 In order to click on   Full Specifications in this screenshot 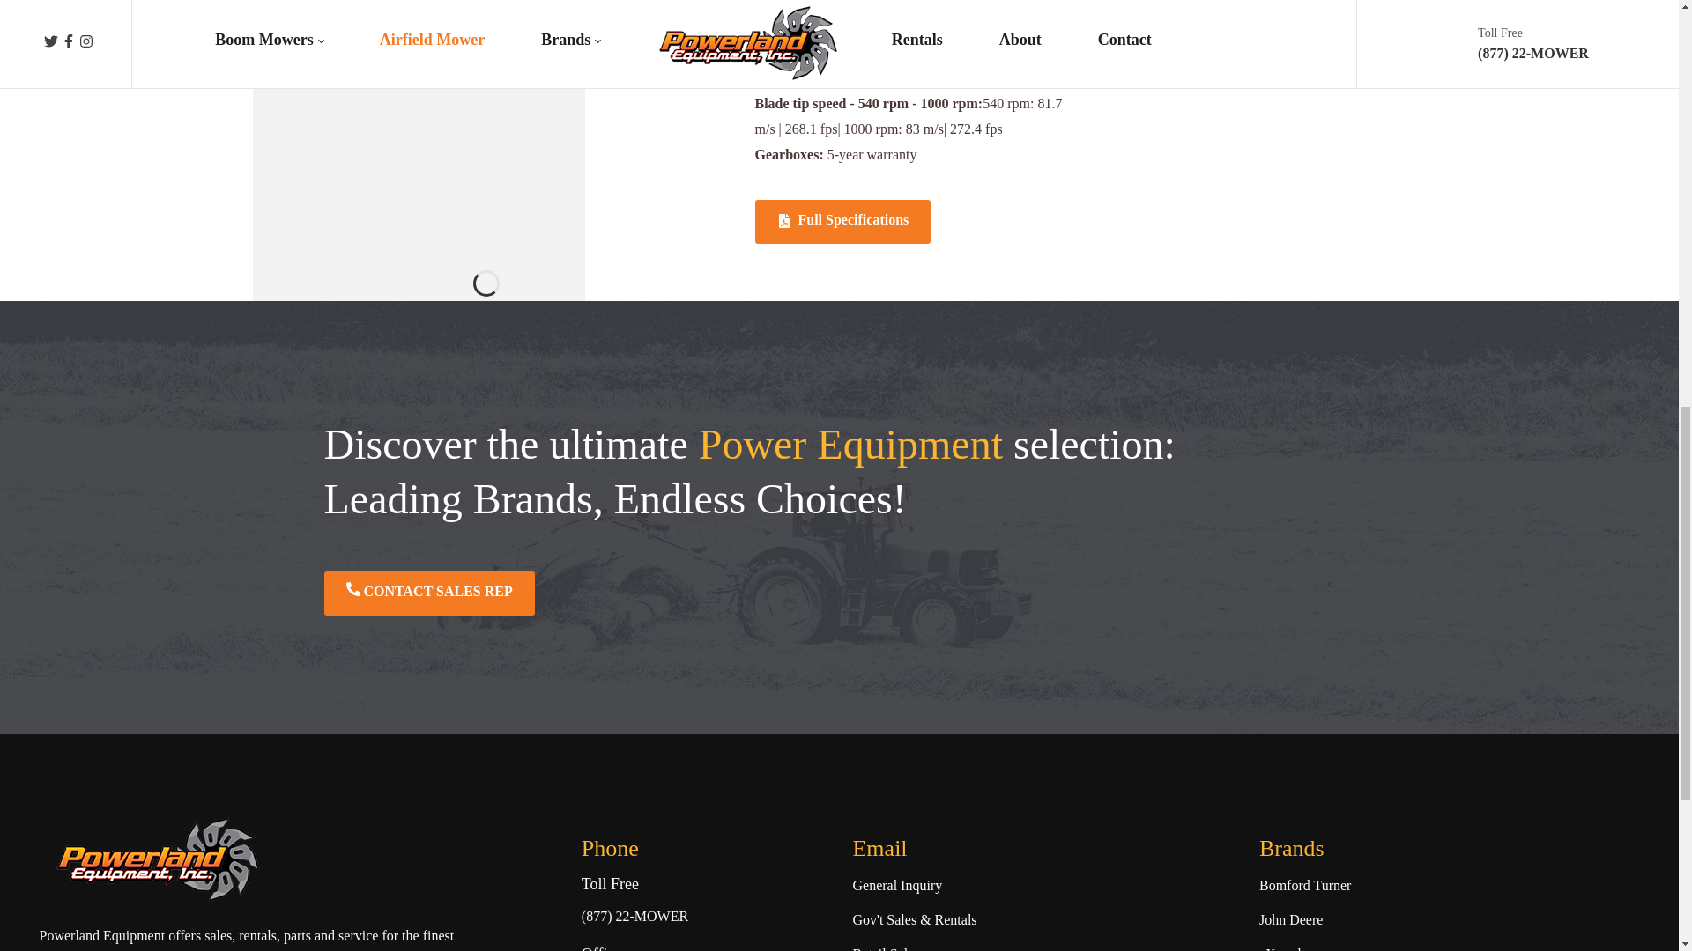, I will do `click(842, 221)`.